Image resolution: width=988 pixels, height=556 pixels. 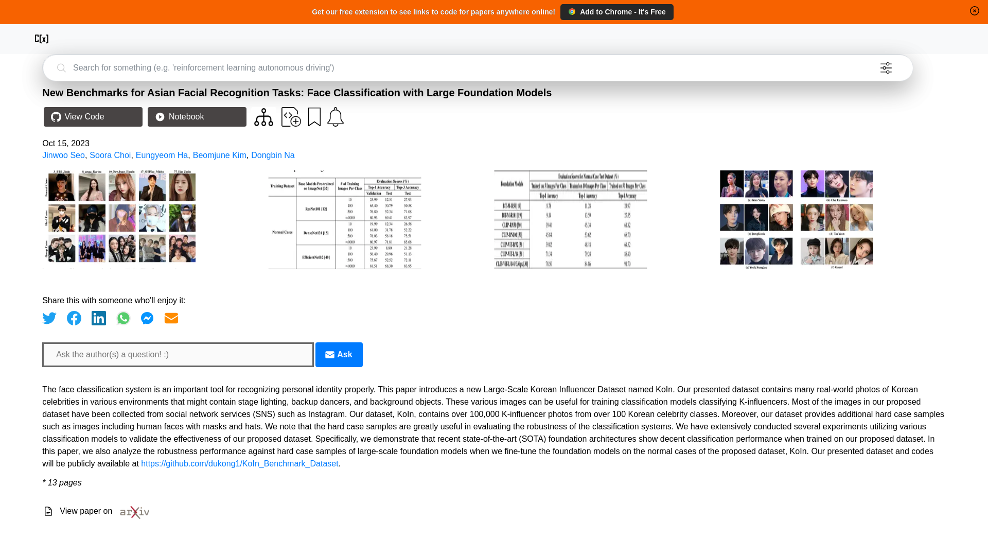 I want to click on Beomjune Kim, so click(x=219, y=154).